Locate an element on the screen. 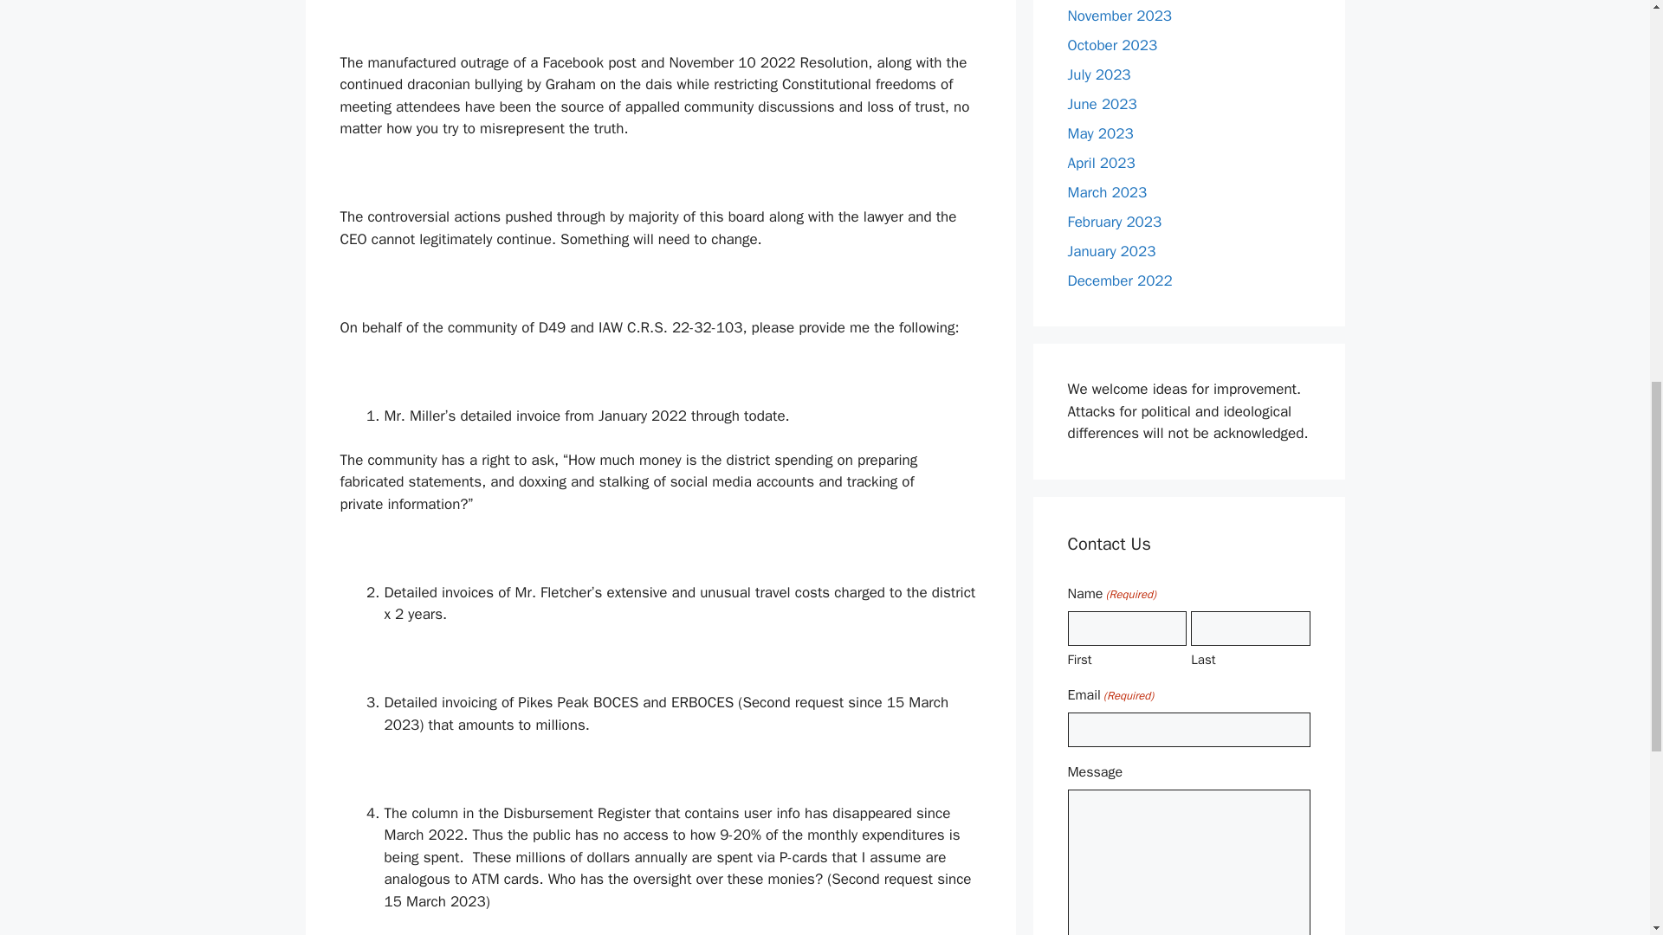 The height and width of the screenshot is (935, 1663). October 2023 is located at coordinates (1112, 45).